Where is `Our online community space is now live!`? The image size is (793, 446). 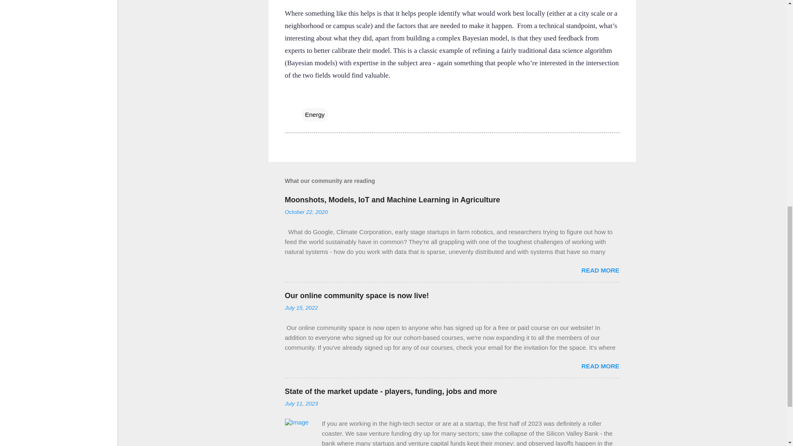
Our online community space is now live! is located at coordinates (357, 296).